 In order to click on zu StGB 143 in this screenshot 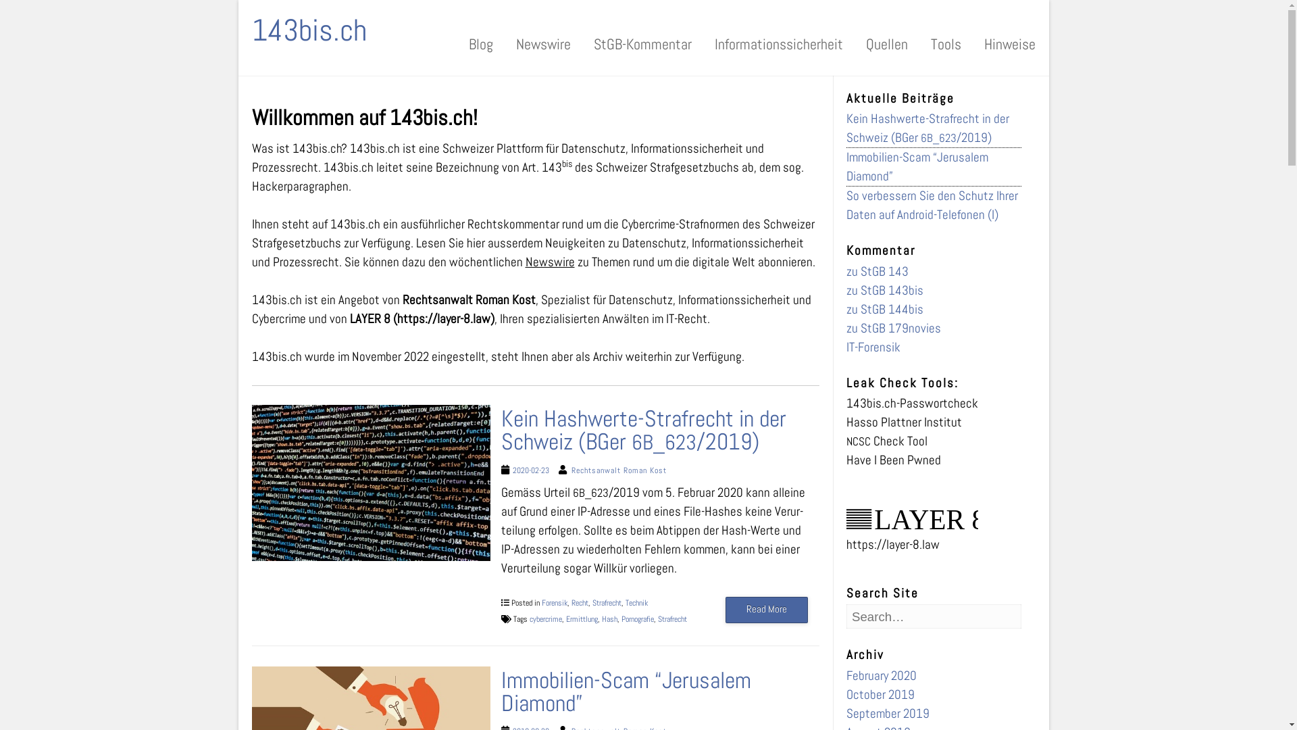, I will do `click(878, 272)`.